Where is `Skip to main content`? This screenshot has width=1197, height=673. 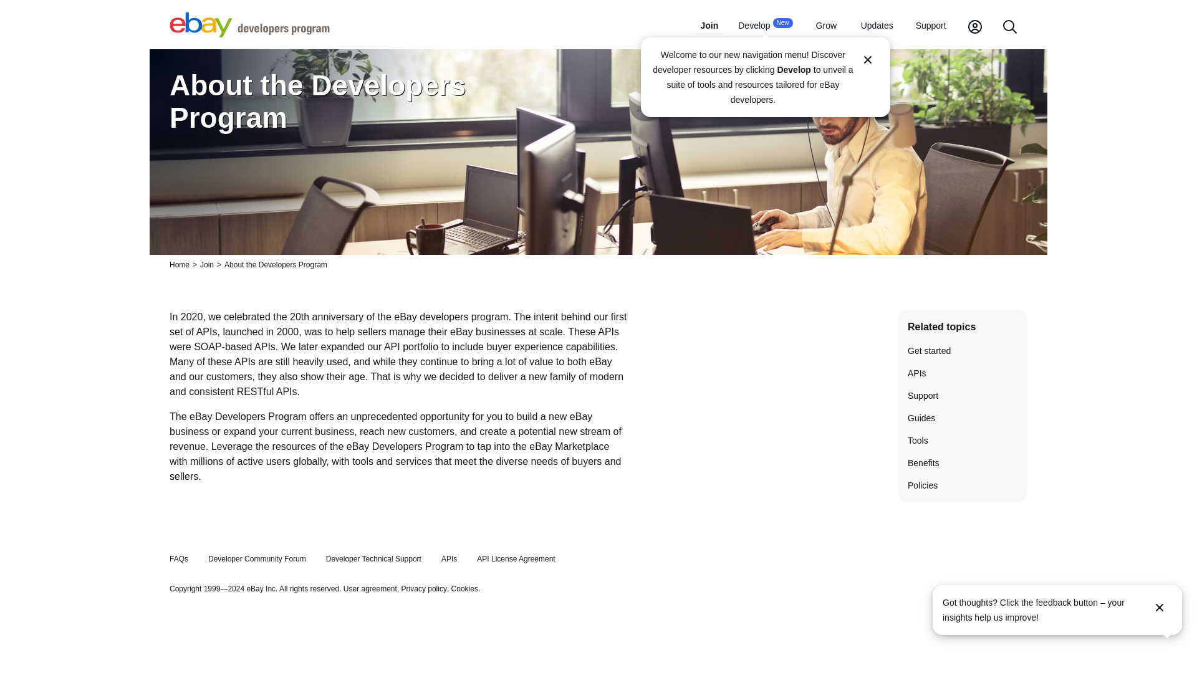
Skip to main content is located at coordinates (764, 26).